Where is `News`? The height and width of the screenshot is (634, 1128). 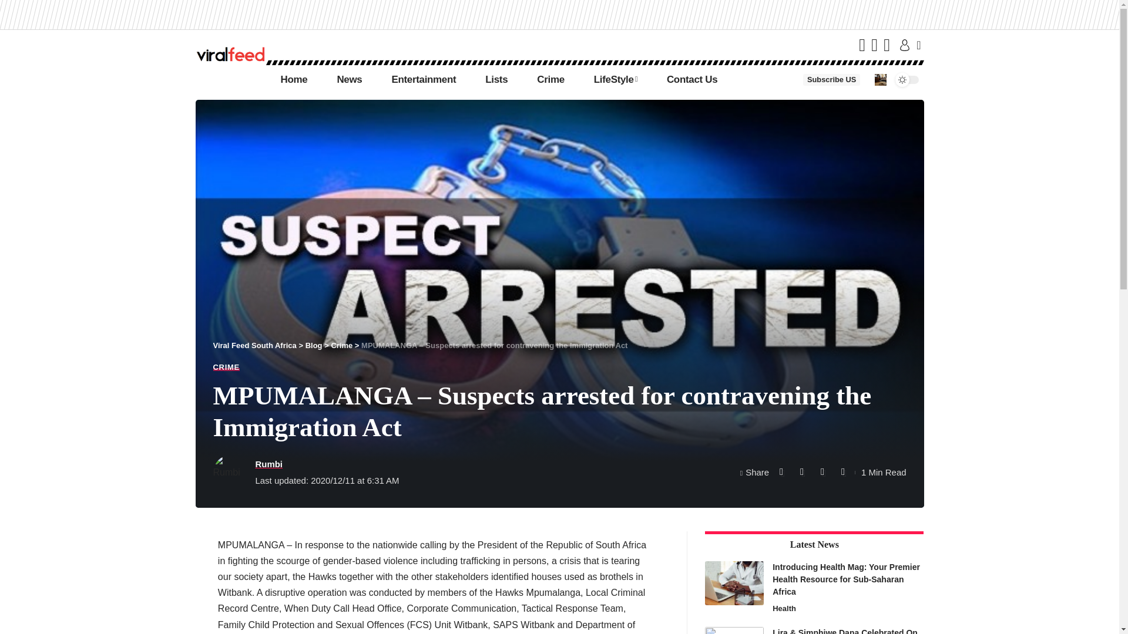 News is located at coordinates (349, 80).